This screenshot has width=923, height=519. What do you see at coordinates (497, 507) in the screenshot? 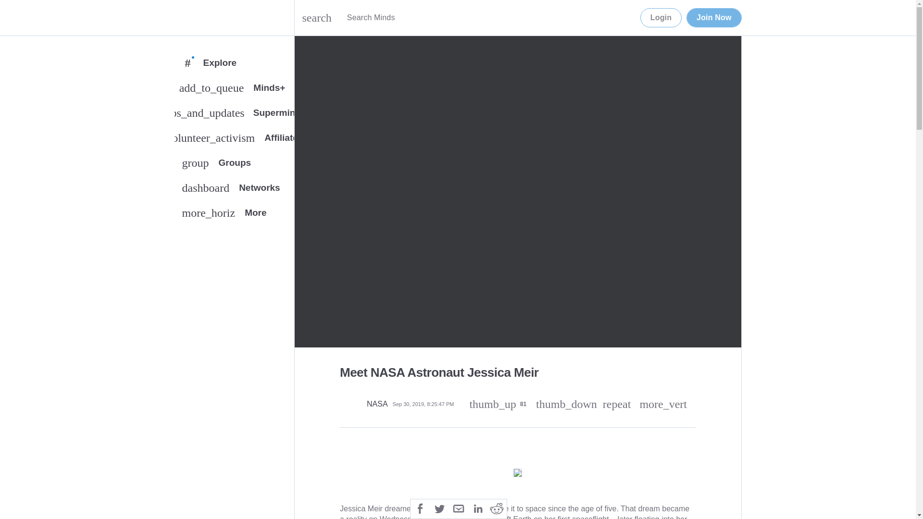
I see `Reddit` at bounding box center [497, 507].